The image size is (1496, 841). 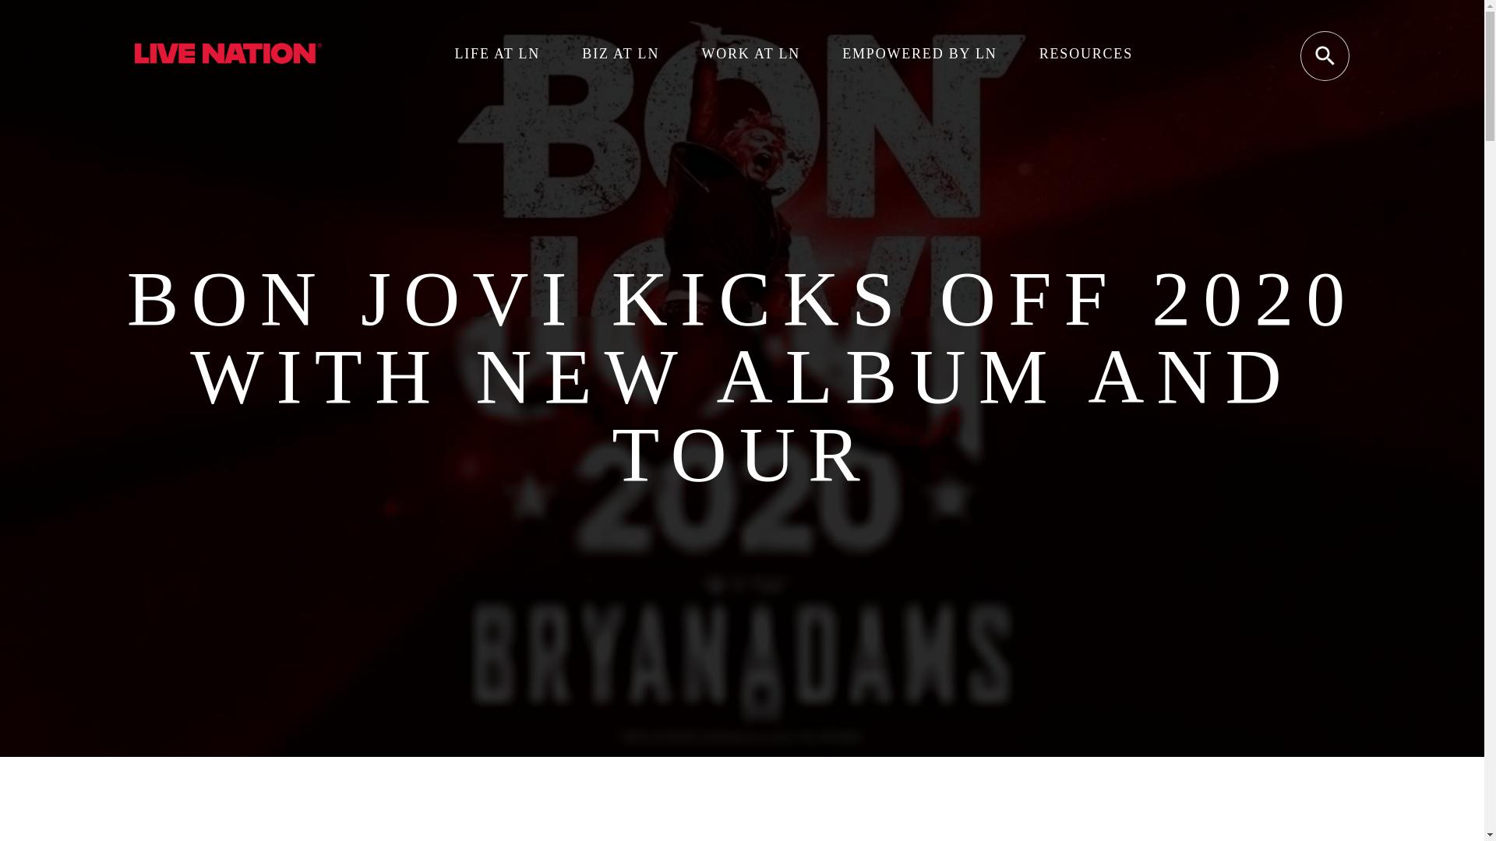 I want to click on Live Nation Entertainment, so click(x=228, y=59).